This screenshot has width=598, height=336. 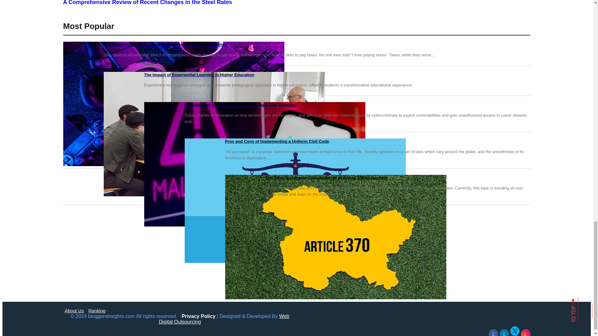 I want to click on Pros and Cons of Implementing a Uniform Civil Code, so click(x=296, y=141).